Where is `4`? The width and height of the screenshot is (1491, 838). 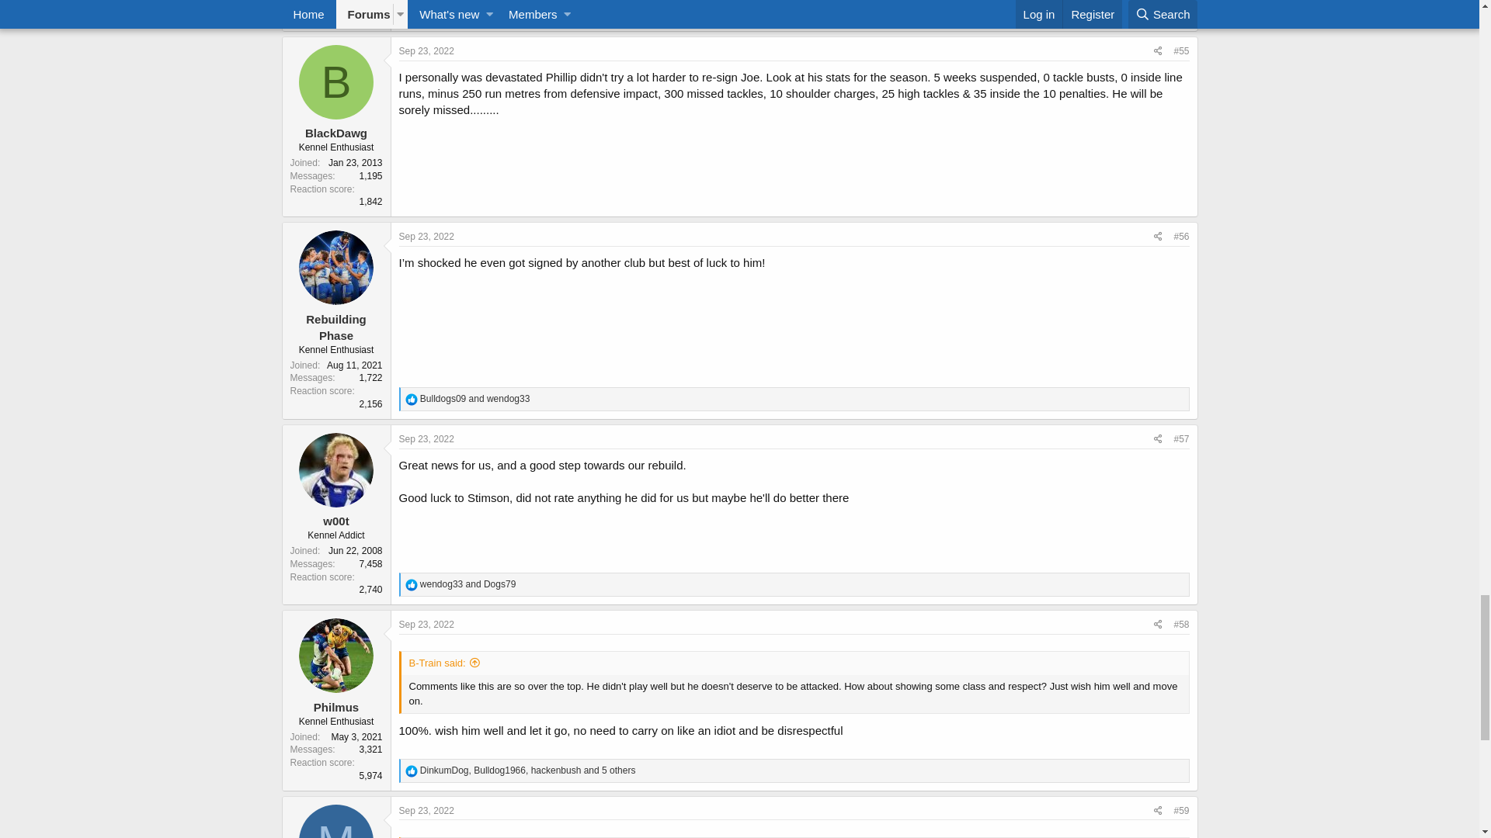 4 is located at coordinates (390, 303).